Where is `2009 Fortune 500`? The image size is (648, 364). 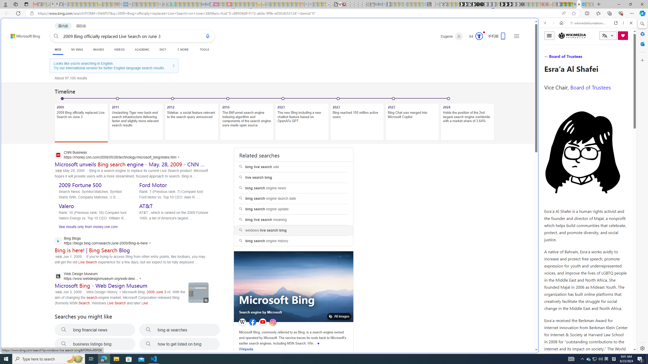 2009 Fortune 500 is located at coordinates (80, 185).